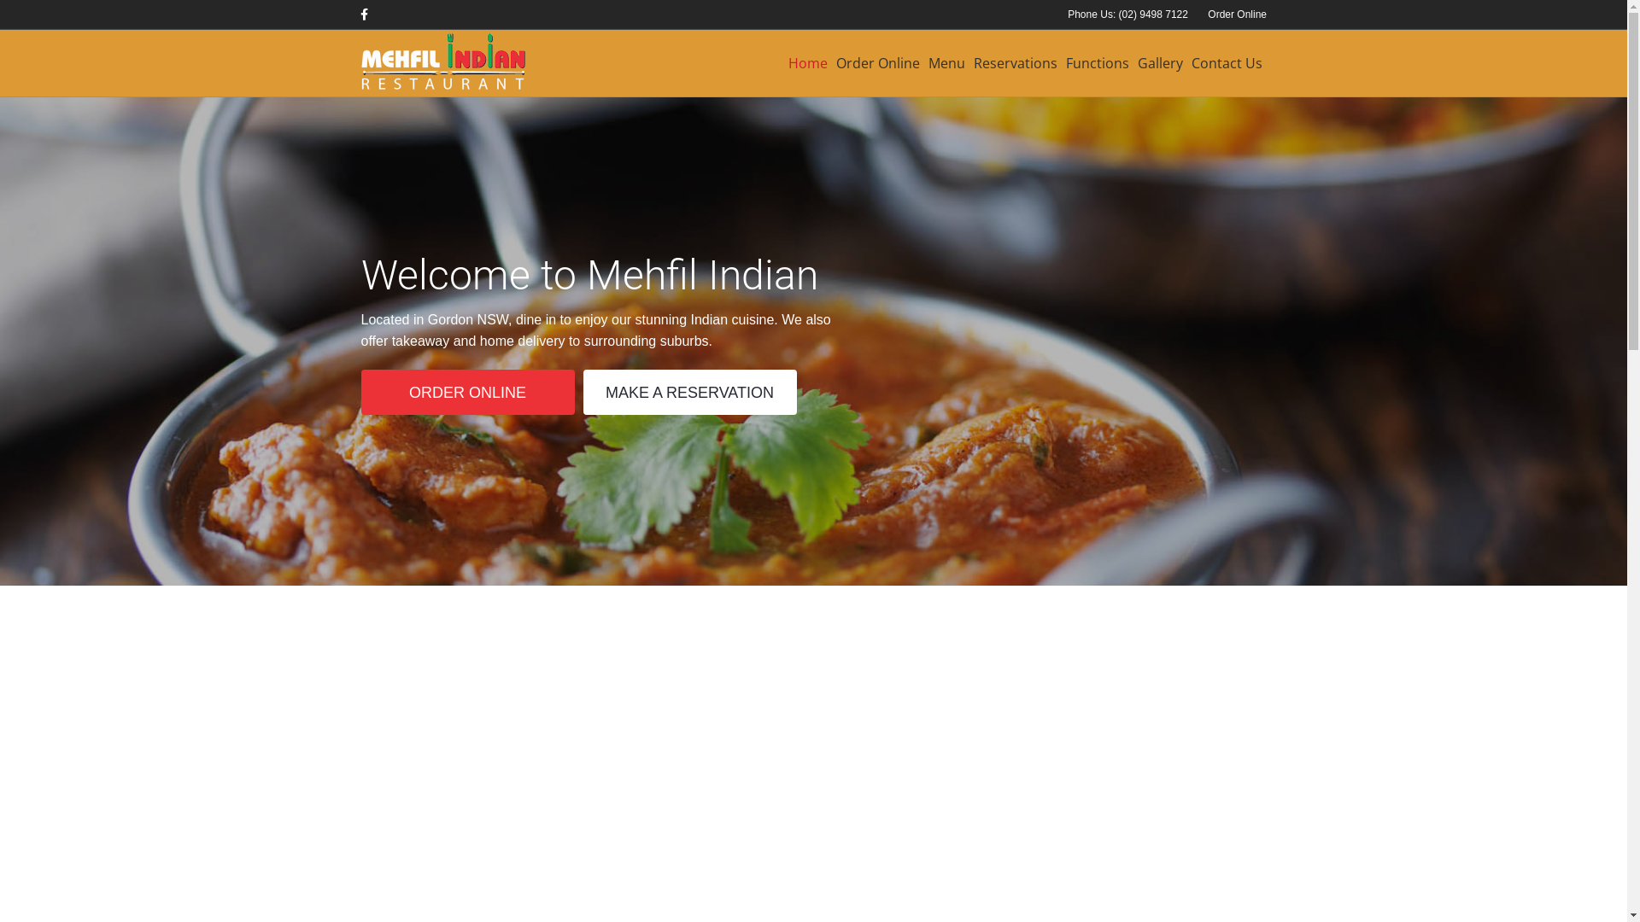  What do you see at coordinates (1098, 63) in the screenshot?
I see `Functions` at bounding box center [1098, 63].